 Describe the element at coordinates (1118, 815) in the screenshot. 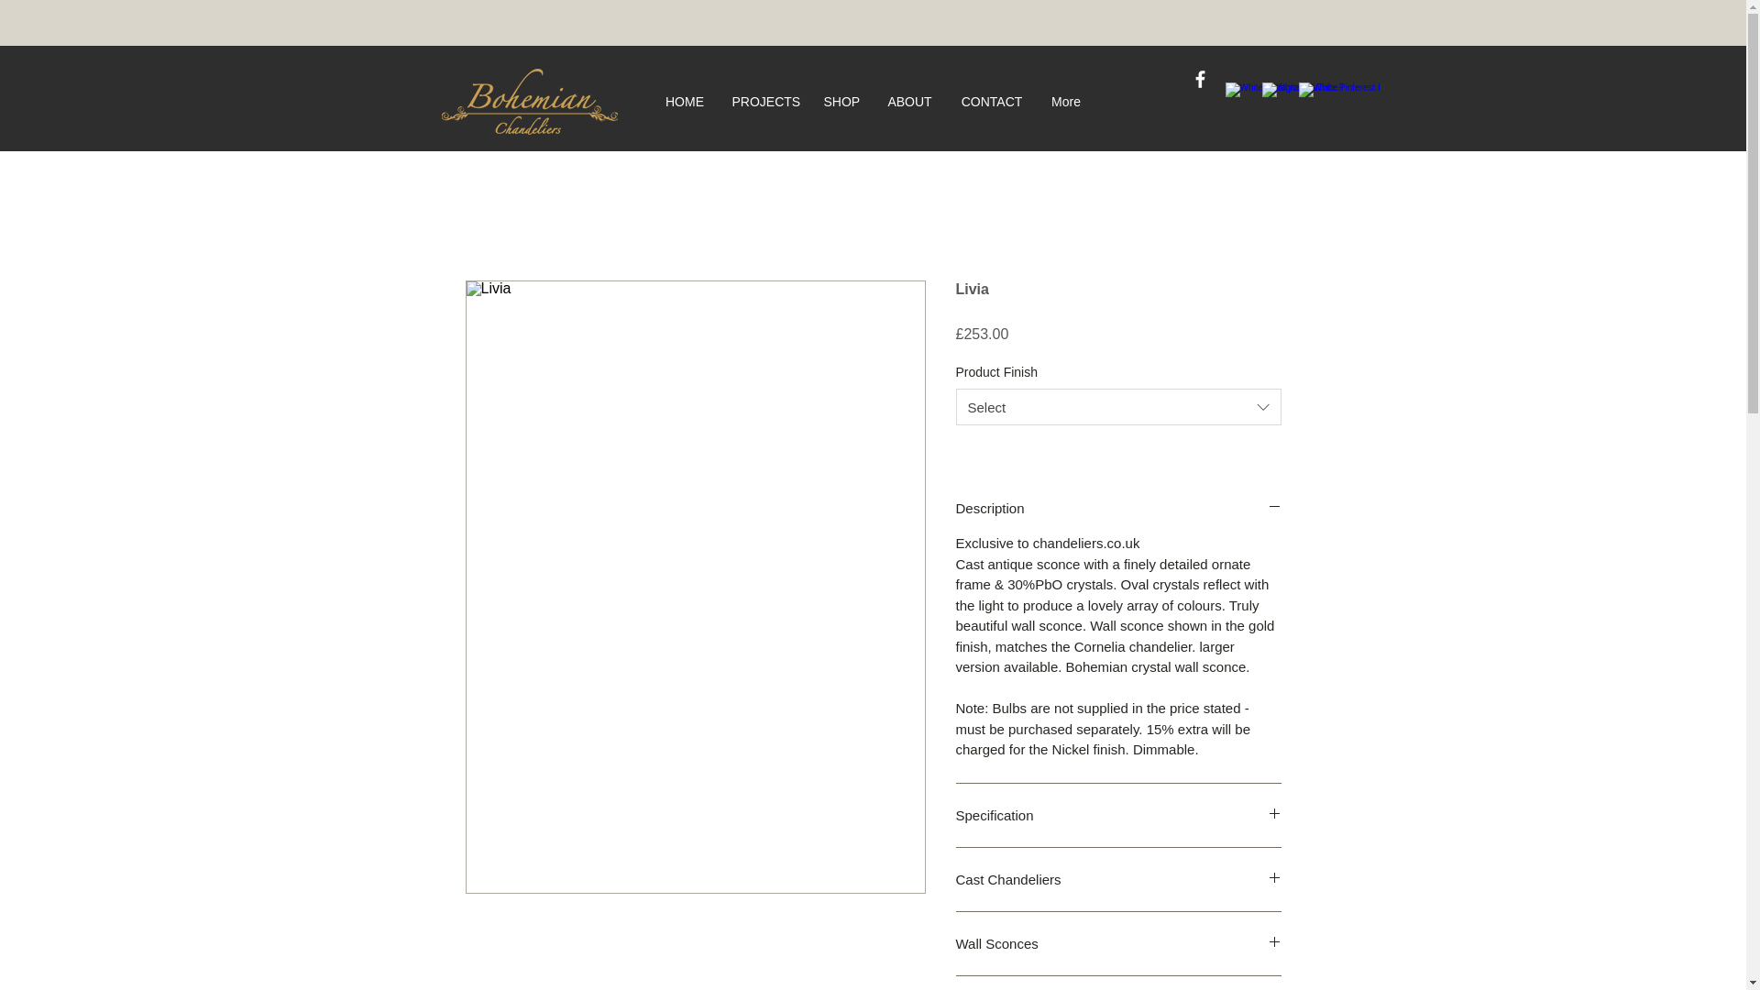

I see `Specification` at that location.